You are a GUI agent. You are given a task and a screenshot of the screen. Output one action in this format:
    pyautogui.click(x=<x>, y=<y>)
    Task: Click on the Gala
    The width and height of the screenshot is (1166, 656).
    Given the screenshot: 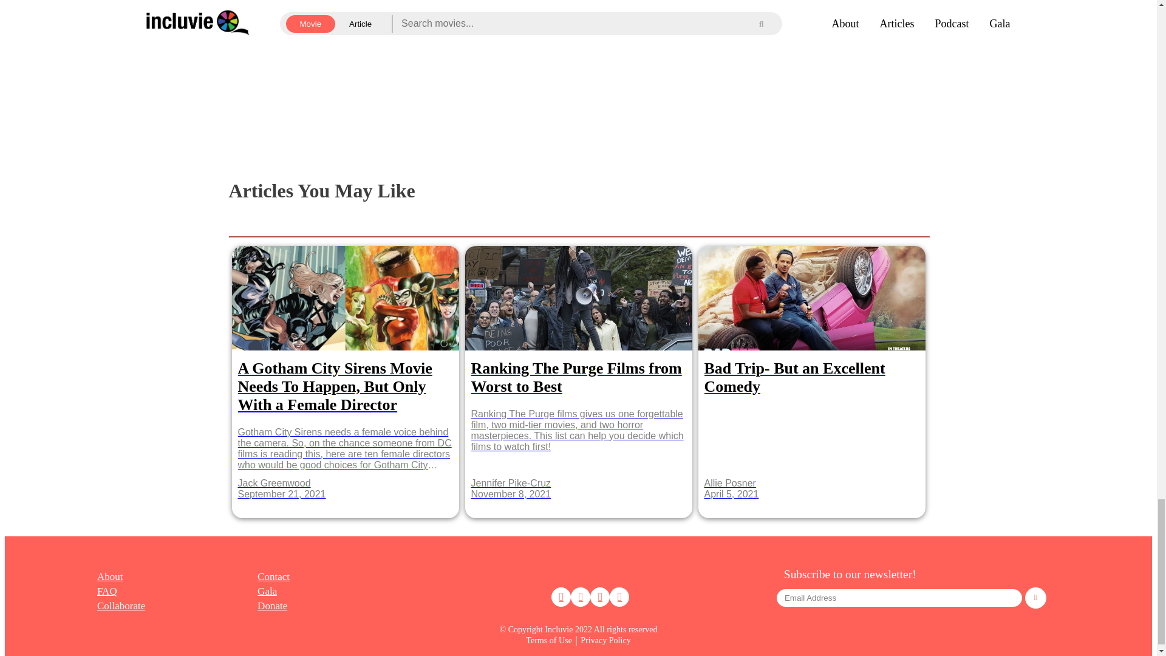 What is the action you would take?
    pyautogui.click(x=267, y=591)
    